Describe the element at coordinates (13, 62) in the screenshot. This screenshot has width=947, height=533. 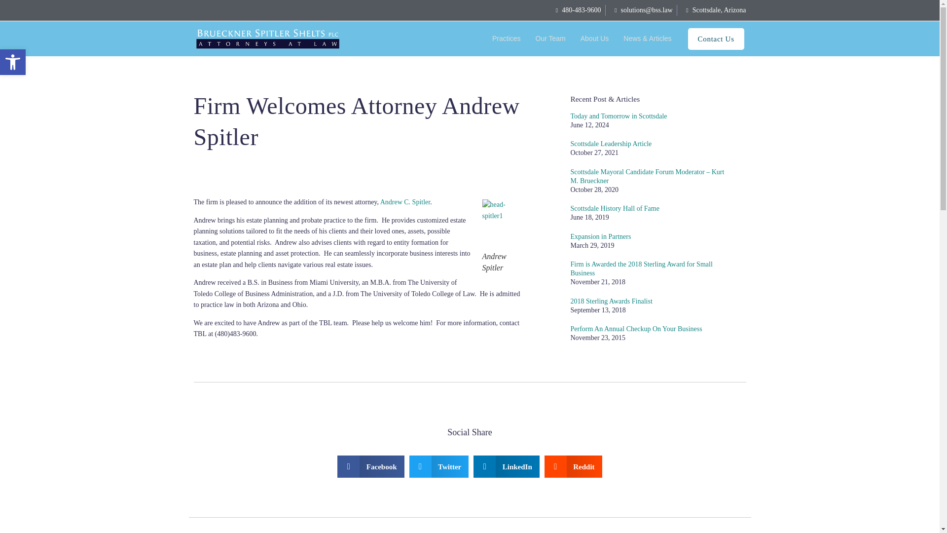
I see `Accessibility Tools` at that location.